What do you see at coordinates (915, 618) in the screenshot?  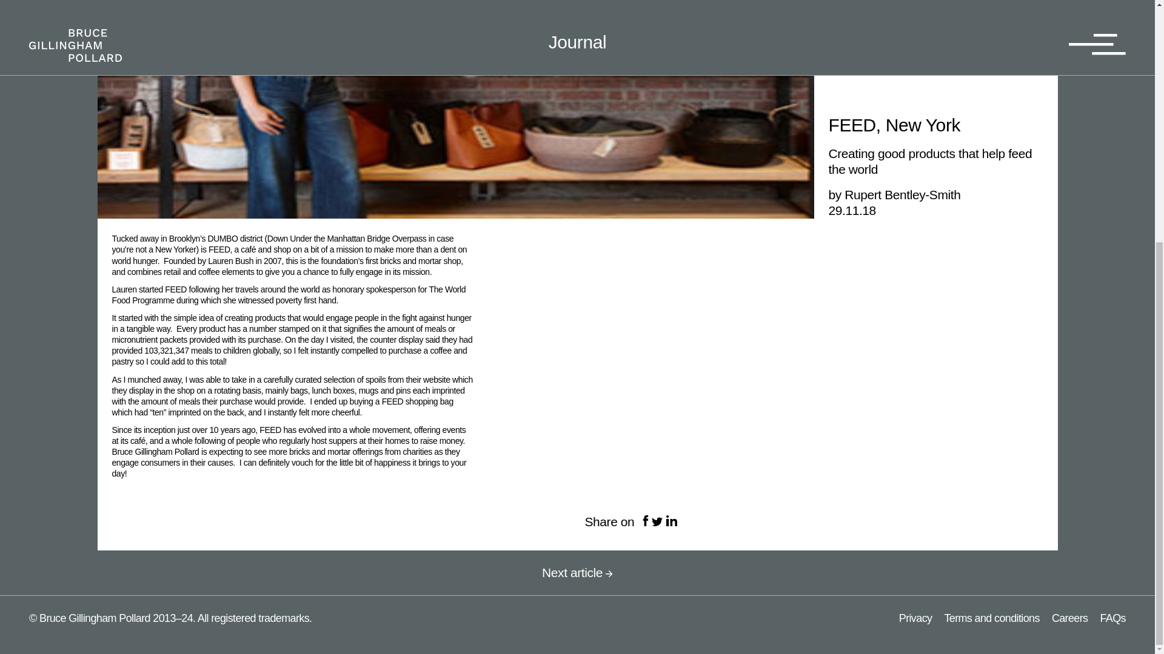 I see `Privacy` at bounding box center [915, 618].